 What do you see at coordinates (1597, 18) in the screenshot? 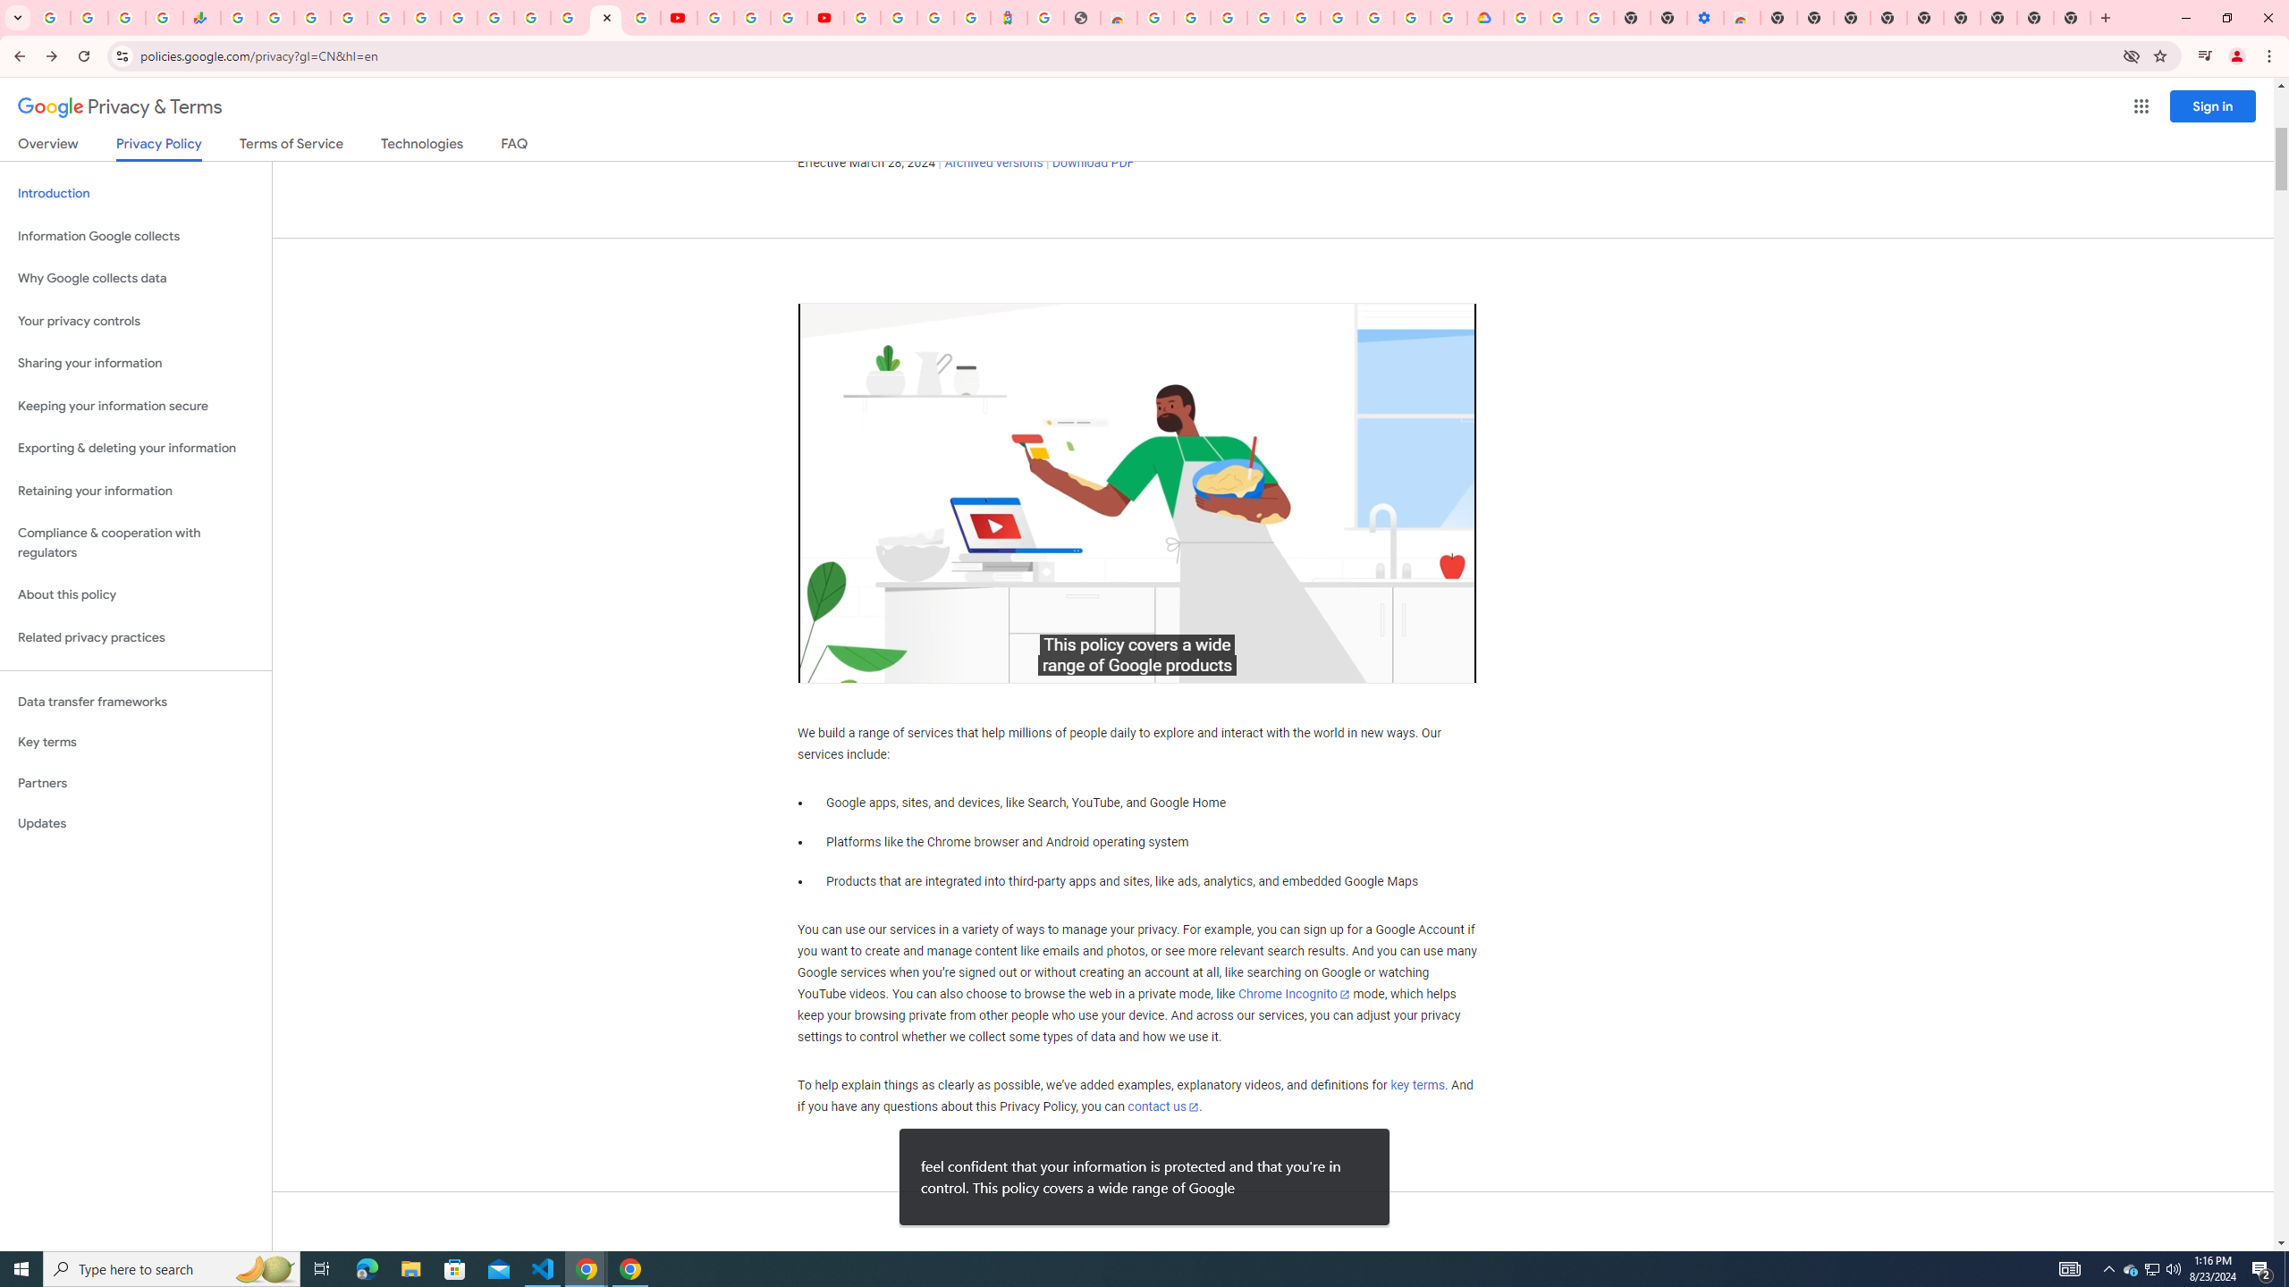
I see `Turn cookies on or off - Computer - Google Account Help` at bounding box center [1597, 18].